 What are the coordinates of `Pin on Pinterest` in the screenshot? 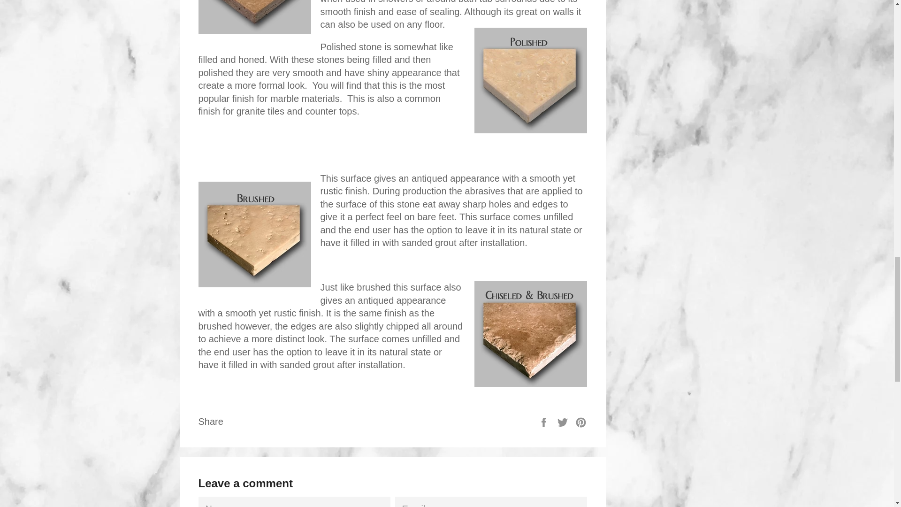 It's located at (581, 422).